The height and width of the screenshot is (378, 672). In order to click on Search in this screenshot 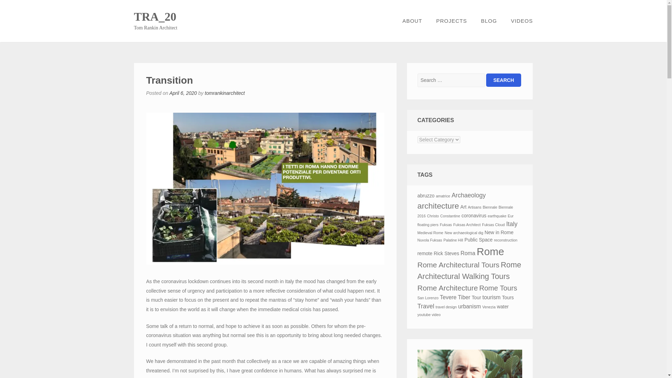, I will do `click(503, 80)`.